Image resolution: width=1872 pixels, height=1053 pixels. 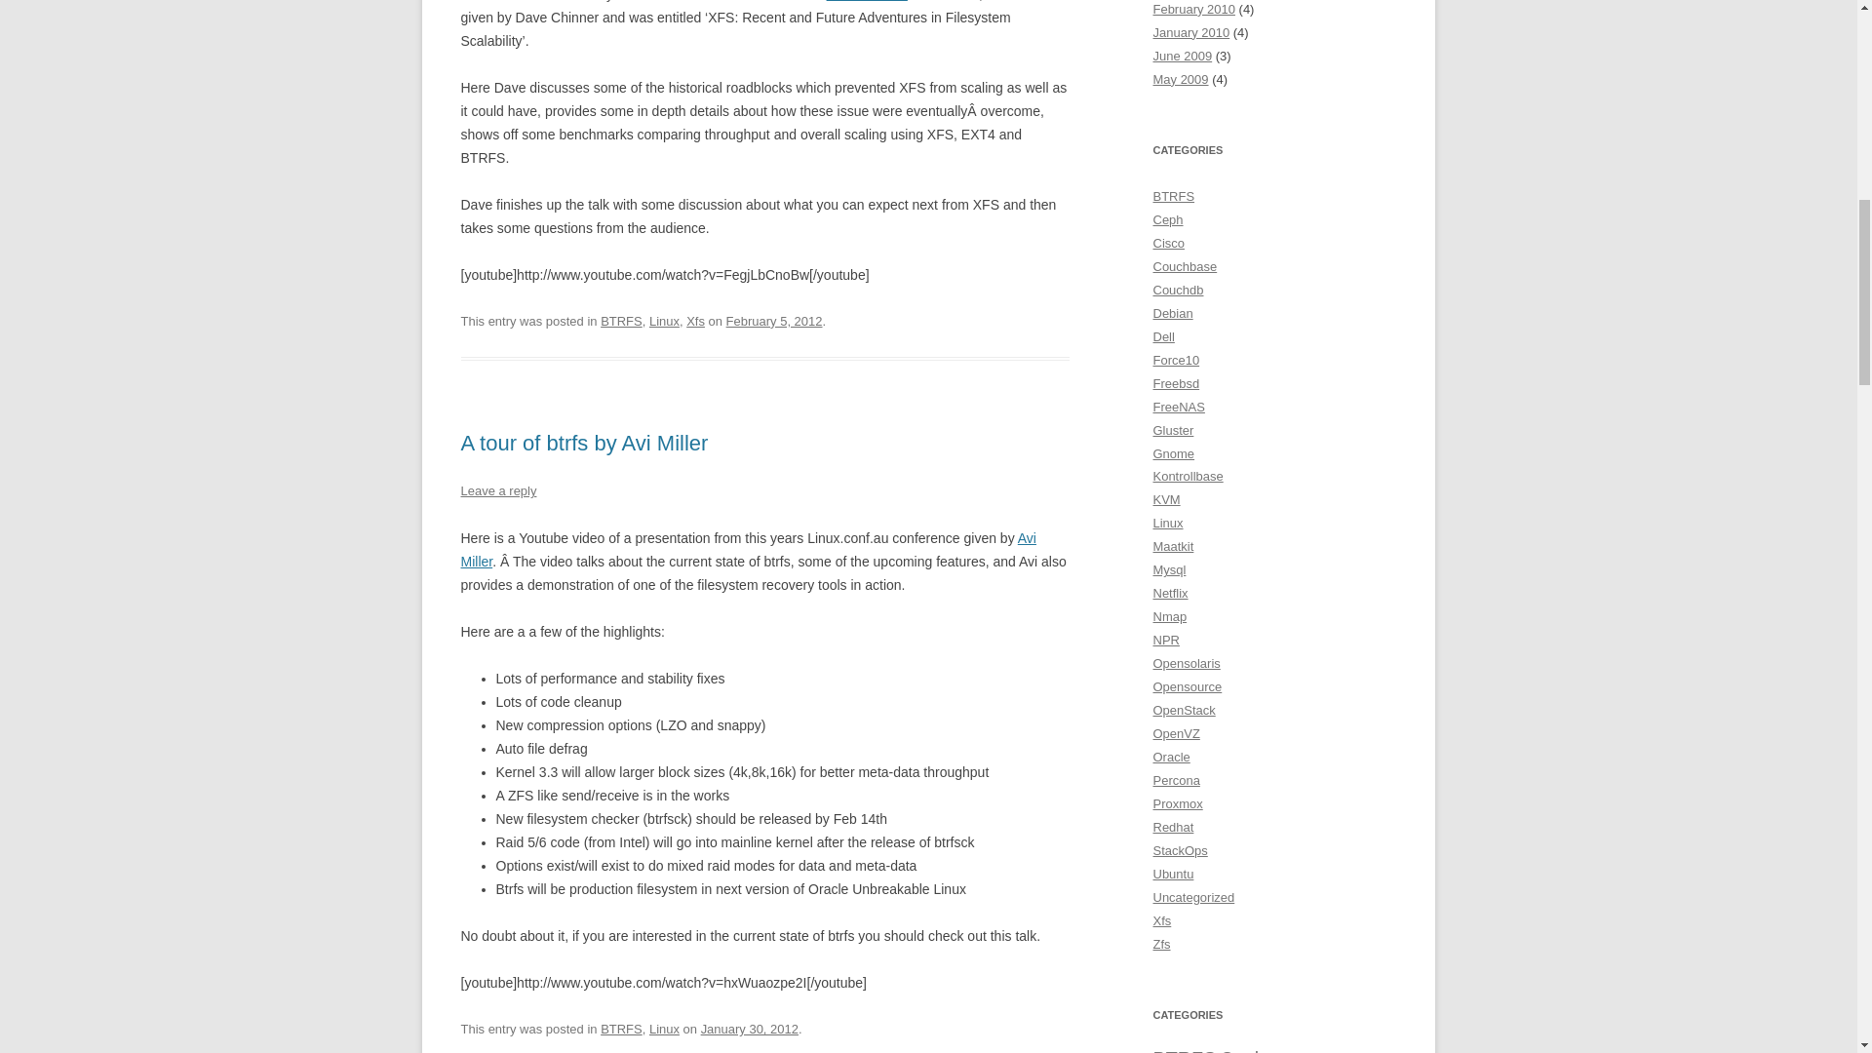 What do you see at coordinates (774, 320) in the screenshot?
I see `8:34 pm` at bounding box center [774, 320].